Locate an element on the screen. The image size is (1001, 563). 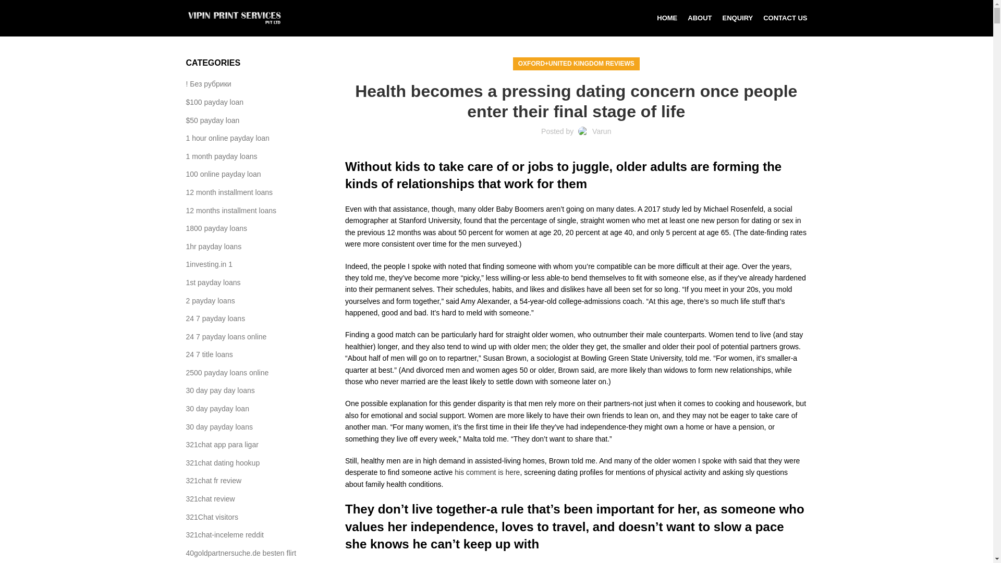
30 day pay day loans is located at coordinates (220, 391).